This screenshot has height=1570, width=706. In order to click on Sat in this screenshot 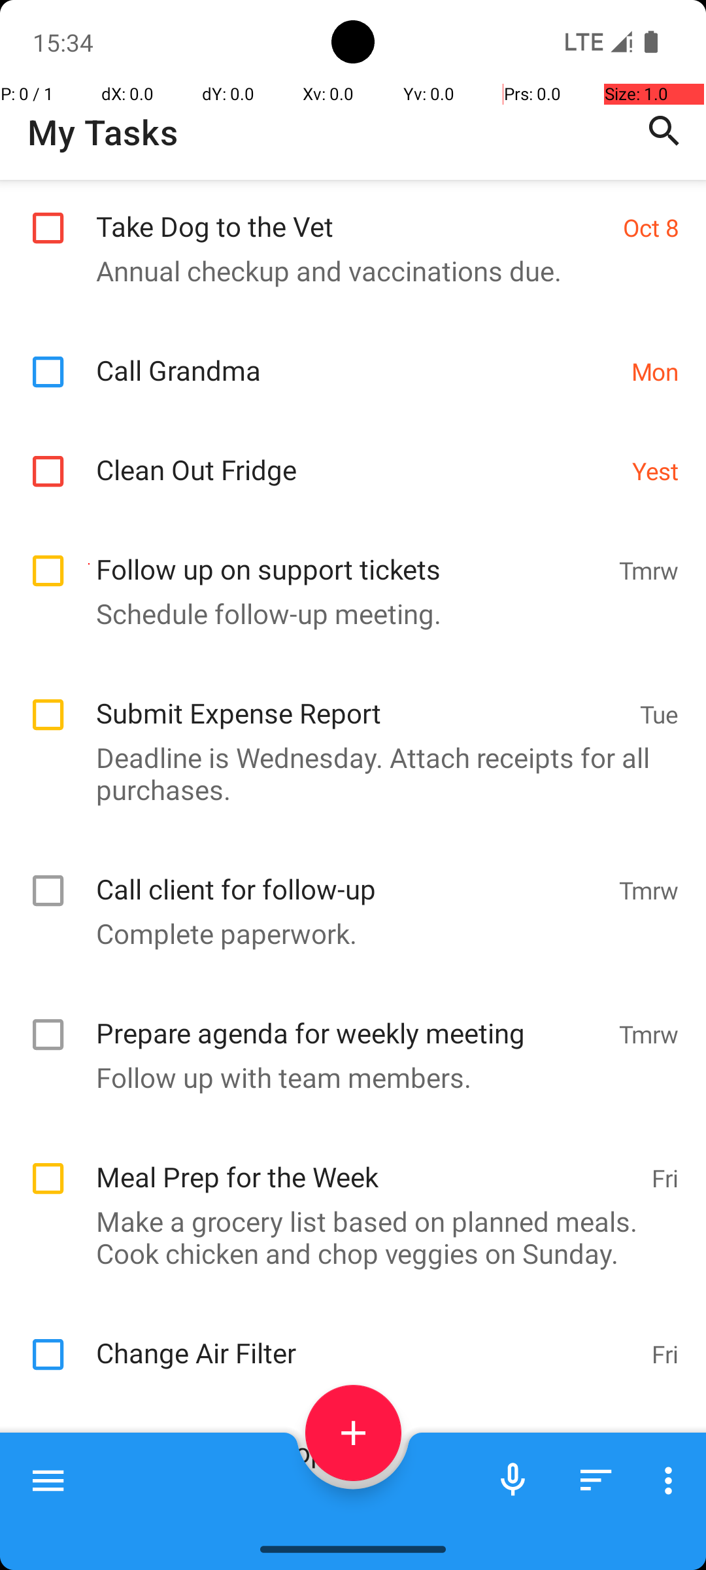, I will do `click(662, 1454)`.